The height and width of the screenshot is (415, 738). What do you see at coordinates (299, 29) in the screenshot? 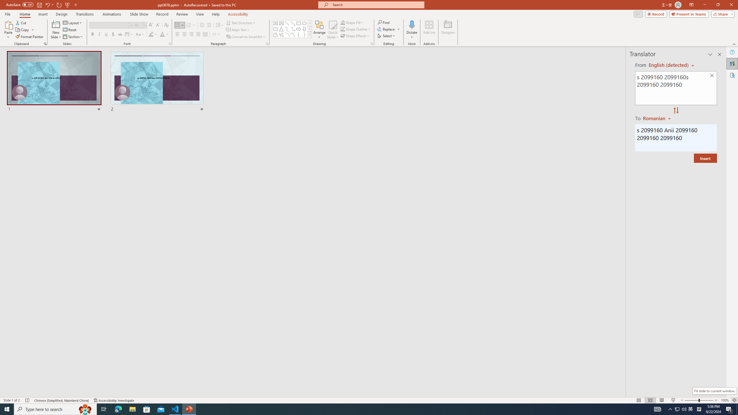
I see `Arrow: Right` at bounding box center [299, 29].